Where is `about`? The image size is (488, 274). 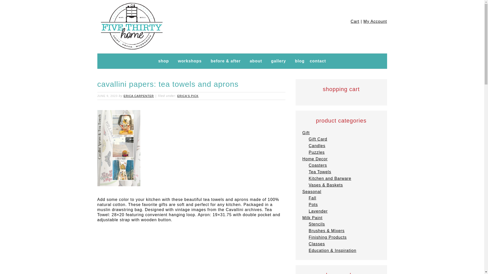
about is located at coordinates (256, 61).